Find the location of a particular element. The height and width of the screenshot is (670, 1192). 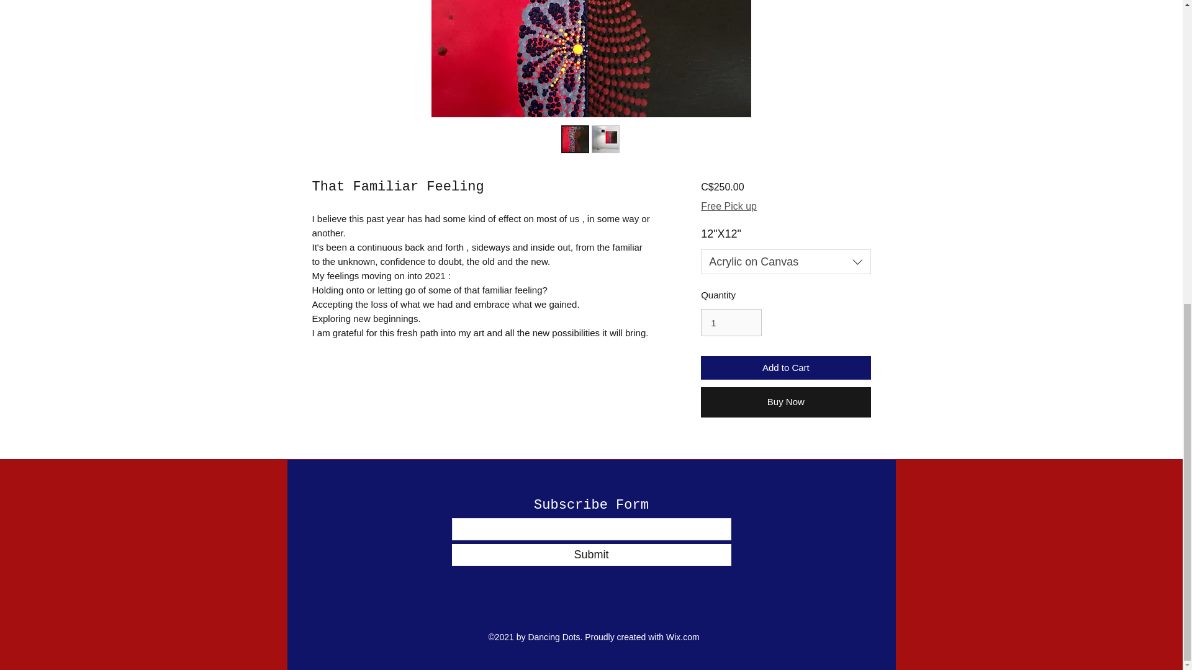

Submit is located at coordinates (591, 555).